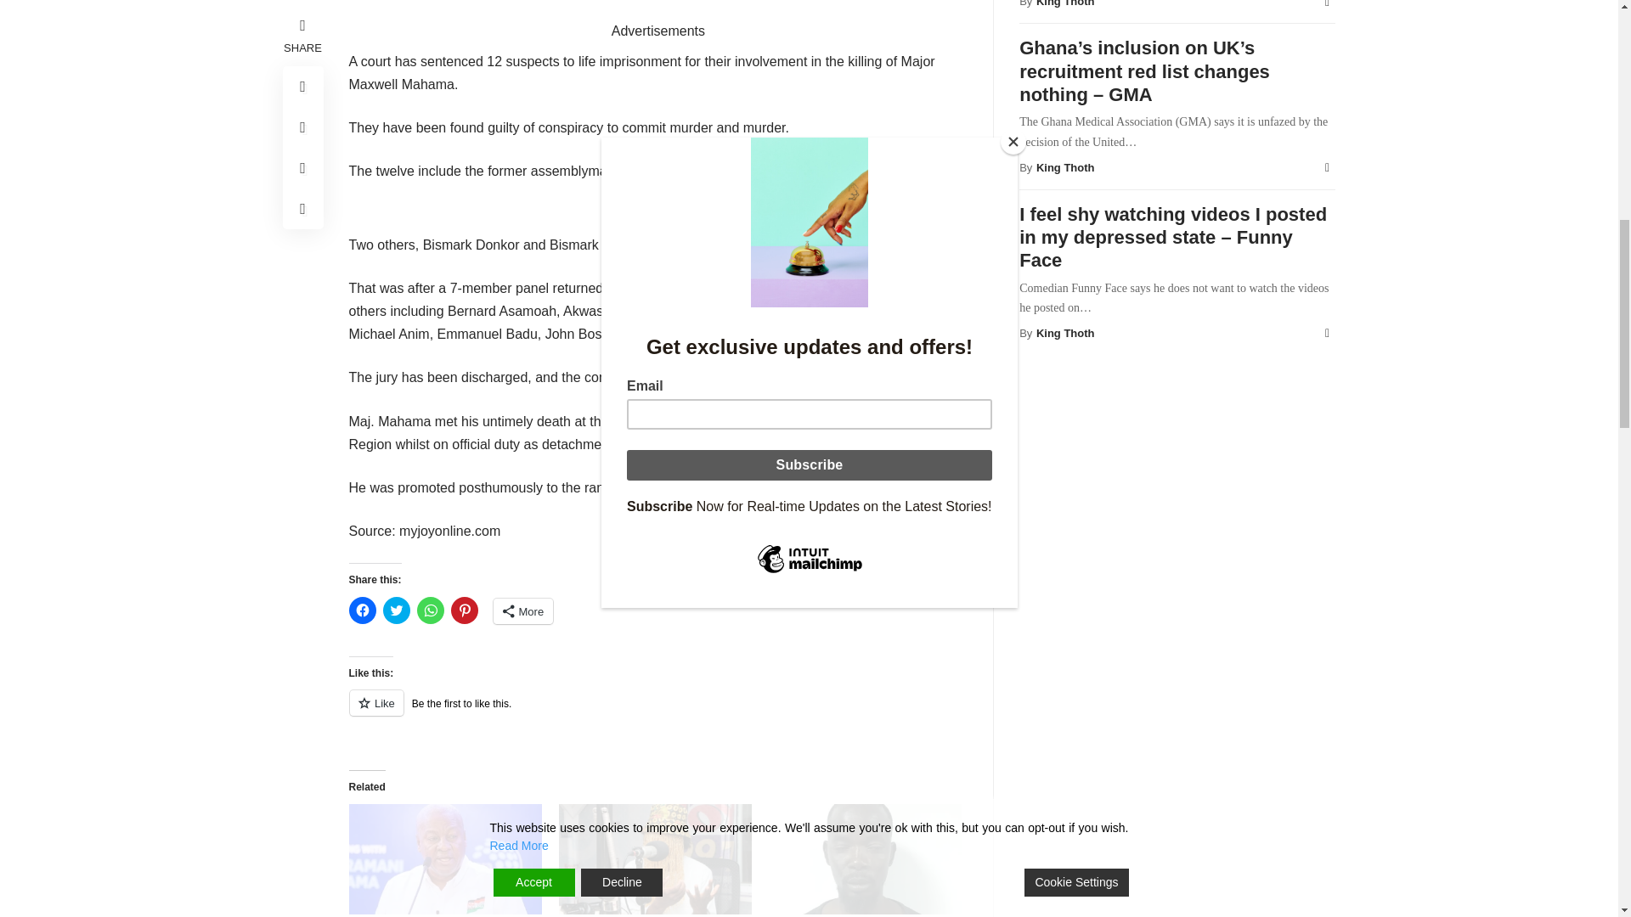  Describe the element at coordinates (657, 713) in the screenshot. I see `Like or Reblog` at that location.